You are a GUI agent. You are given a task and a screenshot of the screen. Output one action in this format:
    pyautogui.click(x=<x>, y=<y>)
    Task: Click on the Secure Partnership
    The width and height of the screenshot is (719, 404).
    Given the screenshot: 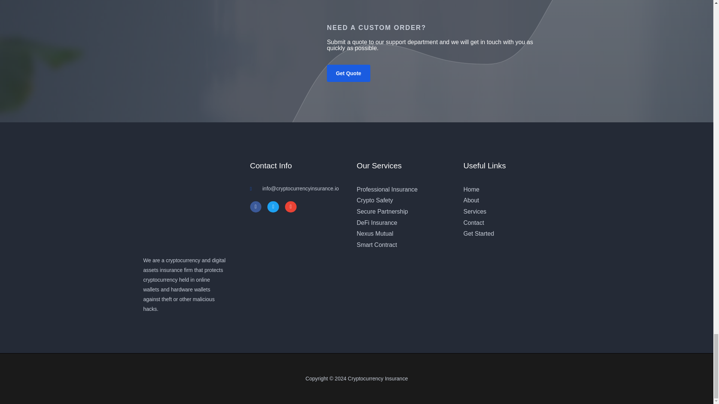 What is the action you would take?
    pyautogui.click(x=405, y=212)
    